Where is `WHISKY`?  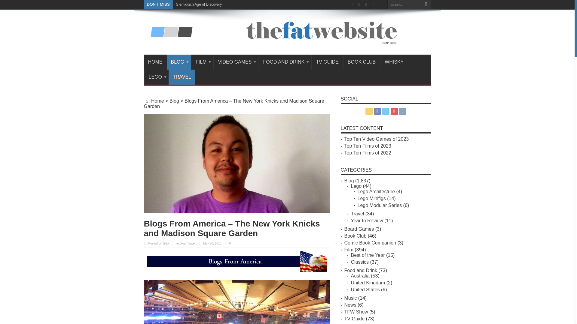 WHISKY is located at coordinates (394, 62).